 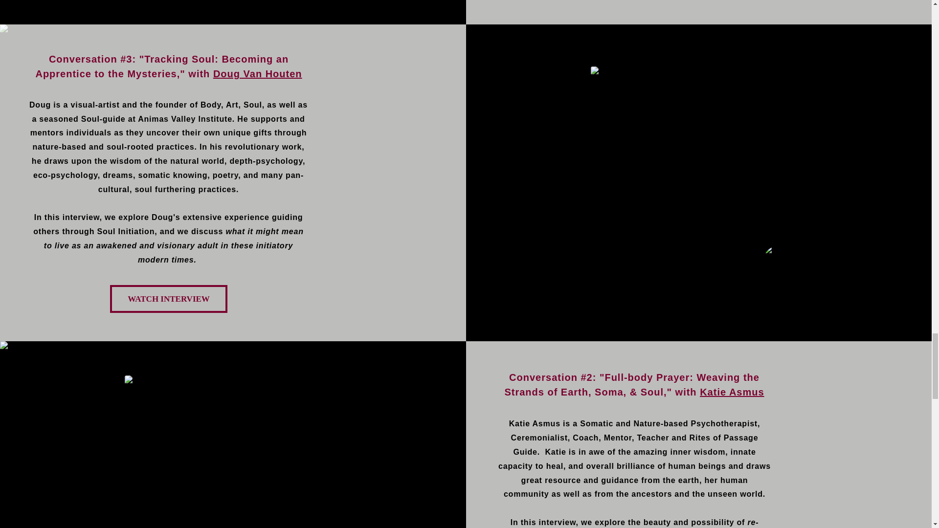 I want to click on Doug Van Houten, so click(x=257, y=74).